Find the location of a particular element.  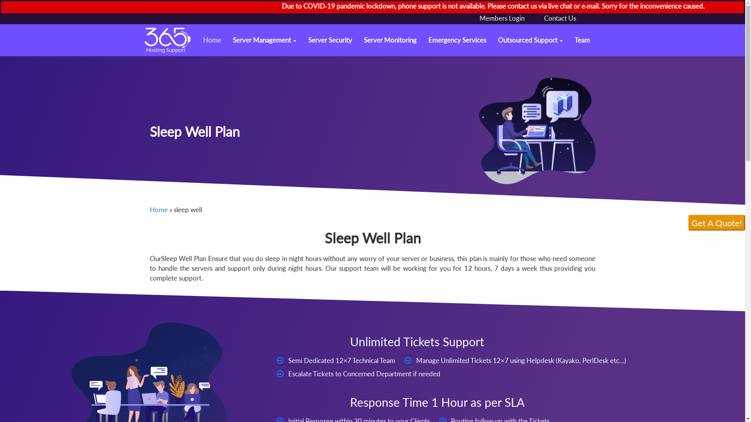

Members Login is located at coordinates (502, 18).